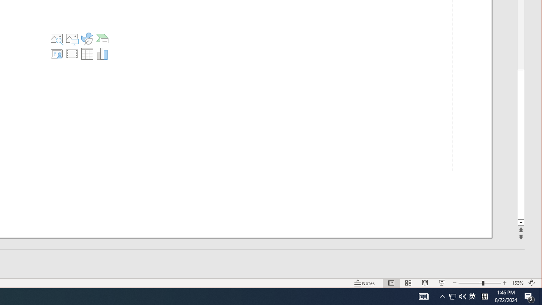 The height and width of the screenshot is (305, 542). What do you see at coordinates (365, 283) in the screenshot?
I see `Notes ` at bounding box center [365, 283].